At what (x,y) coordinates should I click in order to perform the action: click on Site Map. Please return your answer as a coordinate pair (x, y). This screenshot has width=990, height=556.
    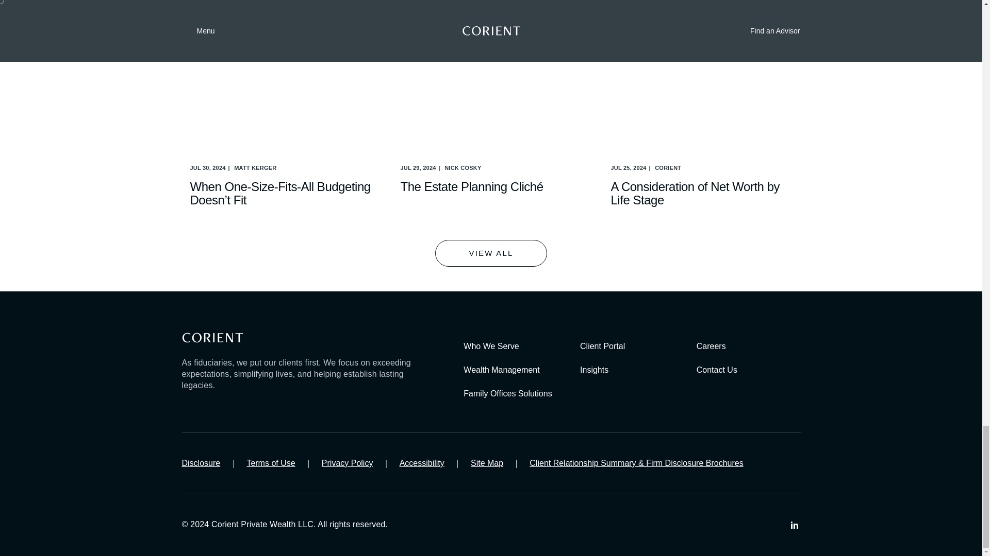
    Looking at the image, I should click on (487, 463).